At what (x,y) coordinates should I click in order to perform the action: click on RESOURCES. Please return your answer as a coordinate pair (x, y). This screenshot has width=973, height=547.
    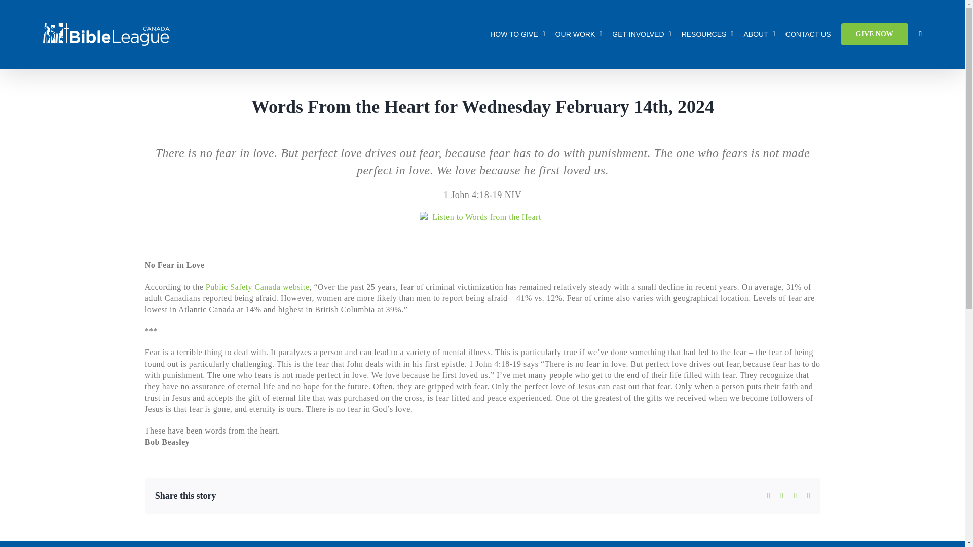
    Looking at the image, I should click on (707, 34).